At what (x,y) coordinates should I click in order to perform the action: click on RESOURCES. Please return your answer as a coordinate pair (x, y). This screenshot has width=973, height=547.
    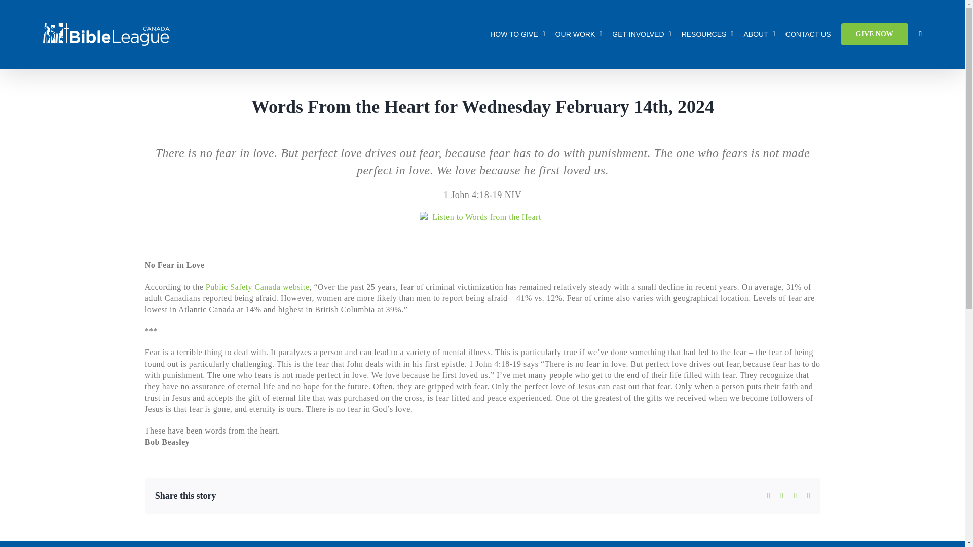
    Looking at the image, I should click on (707, 34).